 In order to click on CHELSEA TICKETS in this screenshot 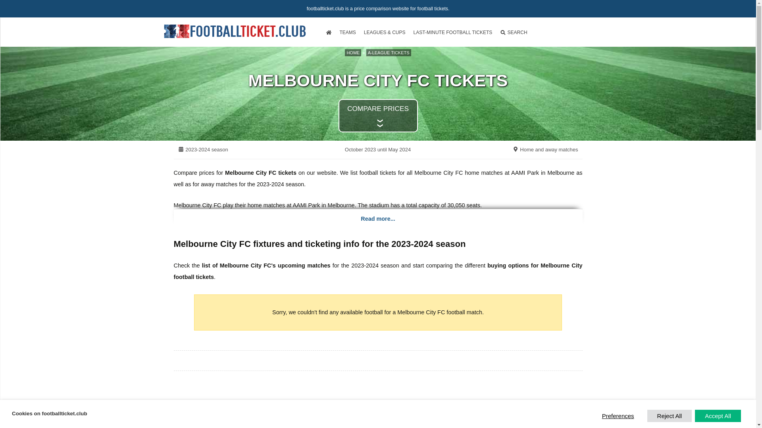, I will do `click(253, 143)`.